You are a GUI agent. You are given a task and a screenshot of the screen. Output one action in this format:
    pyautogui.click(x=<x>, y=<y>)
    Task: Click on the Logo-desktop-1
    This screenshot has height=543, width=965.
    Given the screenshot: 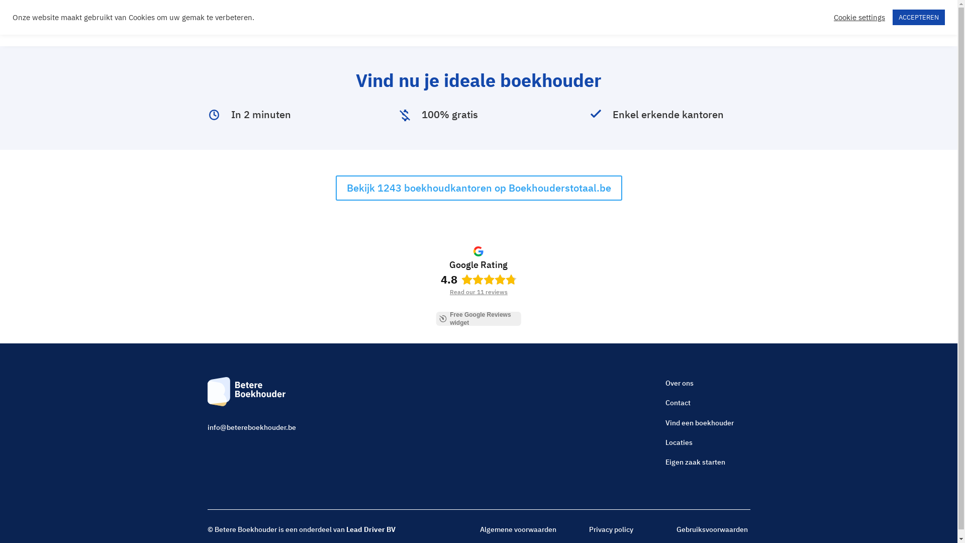 What is the action you would take?
    pyautogui.click(x=237, y=23)
    